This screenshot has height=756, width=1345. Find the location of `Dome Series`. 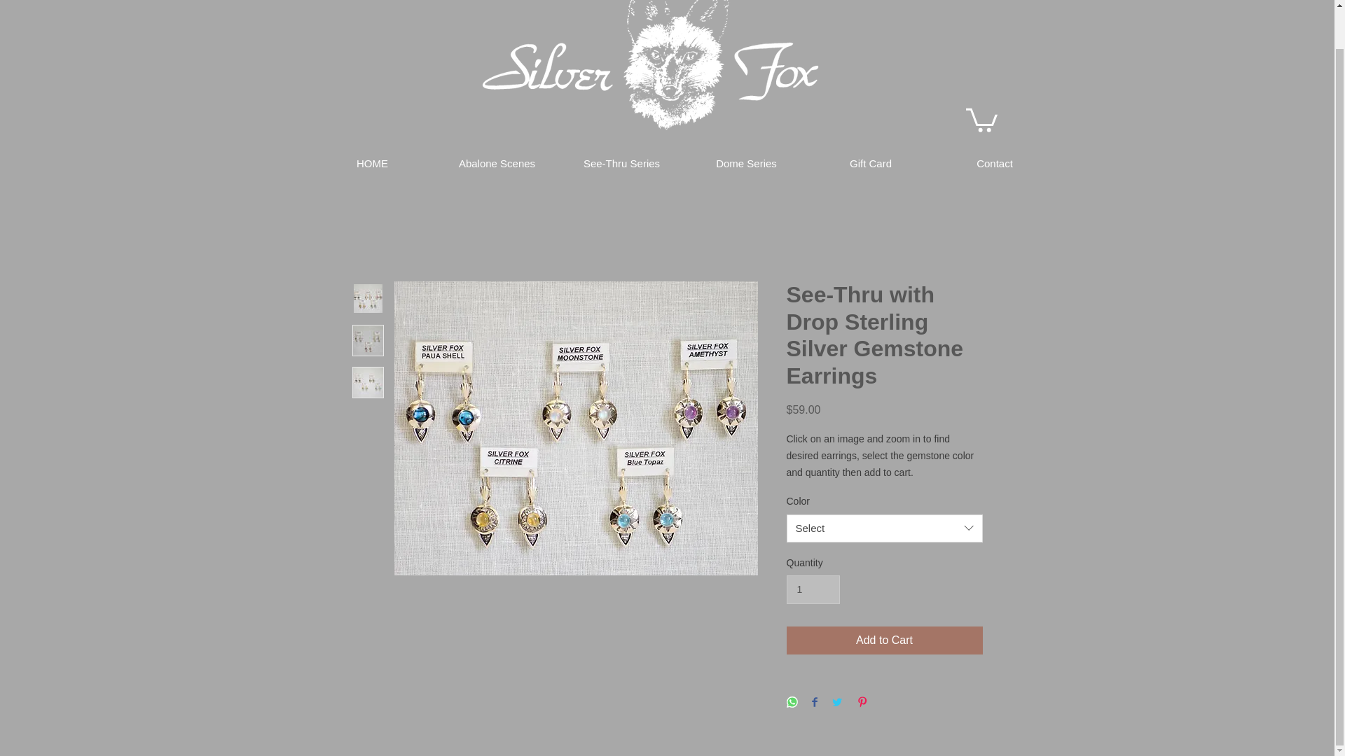

Dome Series is located at coordinates (745, 164).